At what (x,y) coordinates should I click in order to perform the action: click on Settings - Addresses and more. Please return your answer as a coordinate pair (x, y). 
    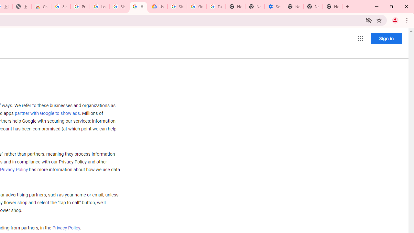
    Looking at the image, I should click on (274, 6).